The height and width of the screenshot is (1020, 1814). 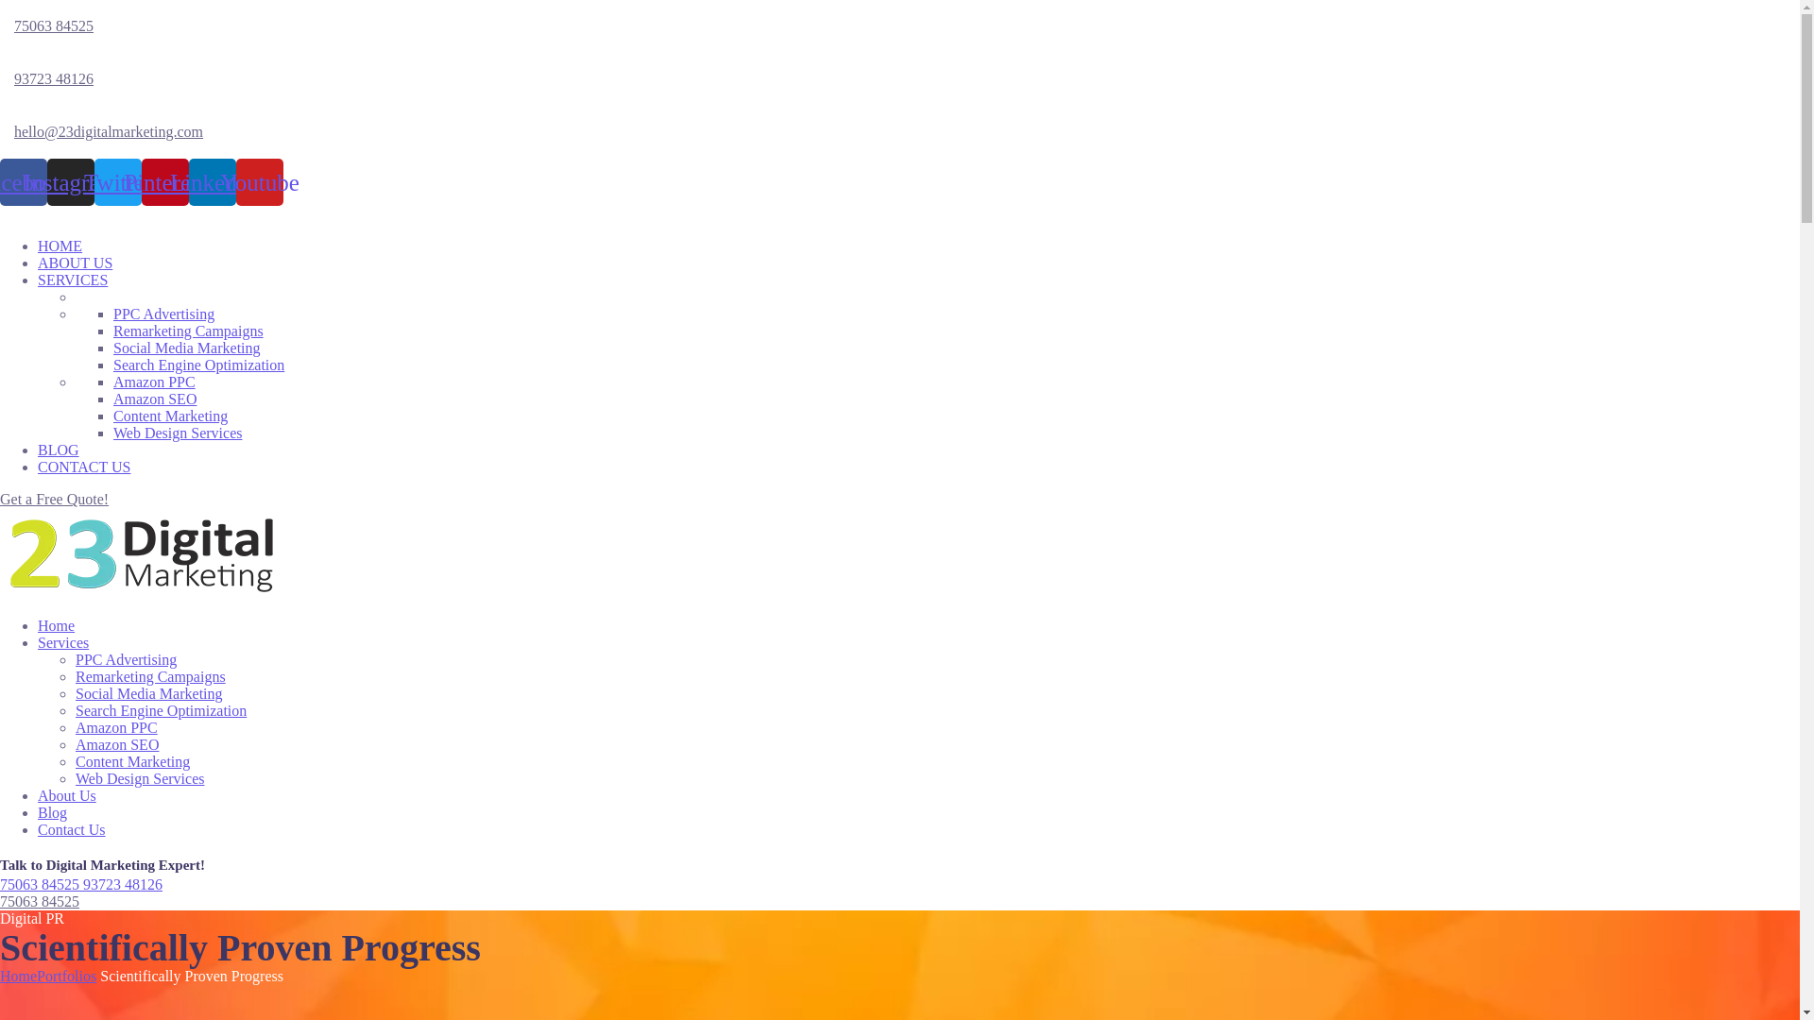 I want to click on HOME, so click(x=60, y=246).